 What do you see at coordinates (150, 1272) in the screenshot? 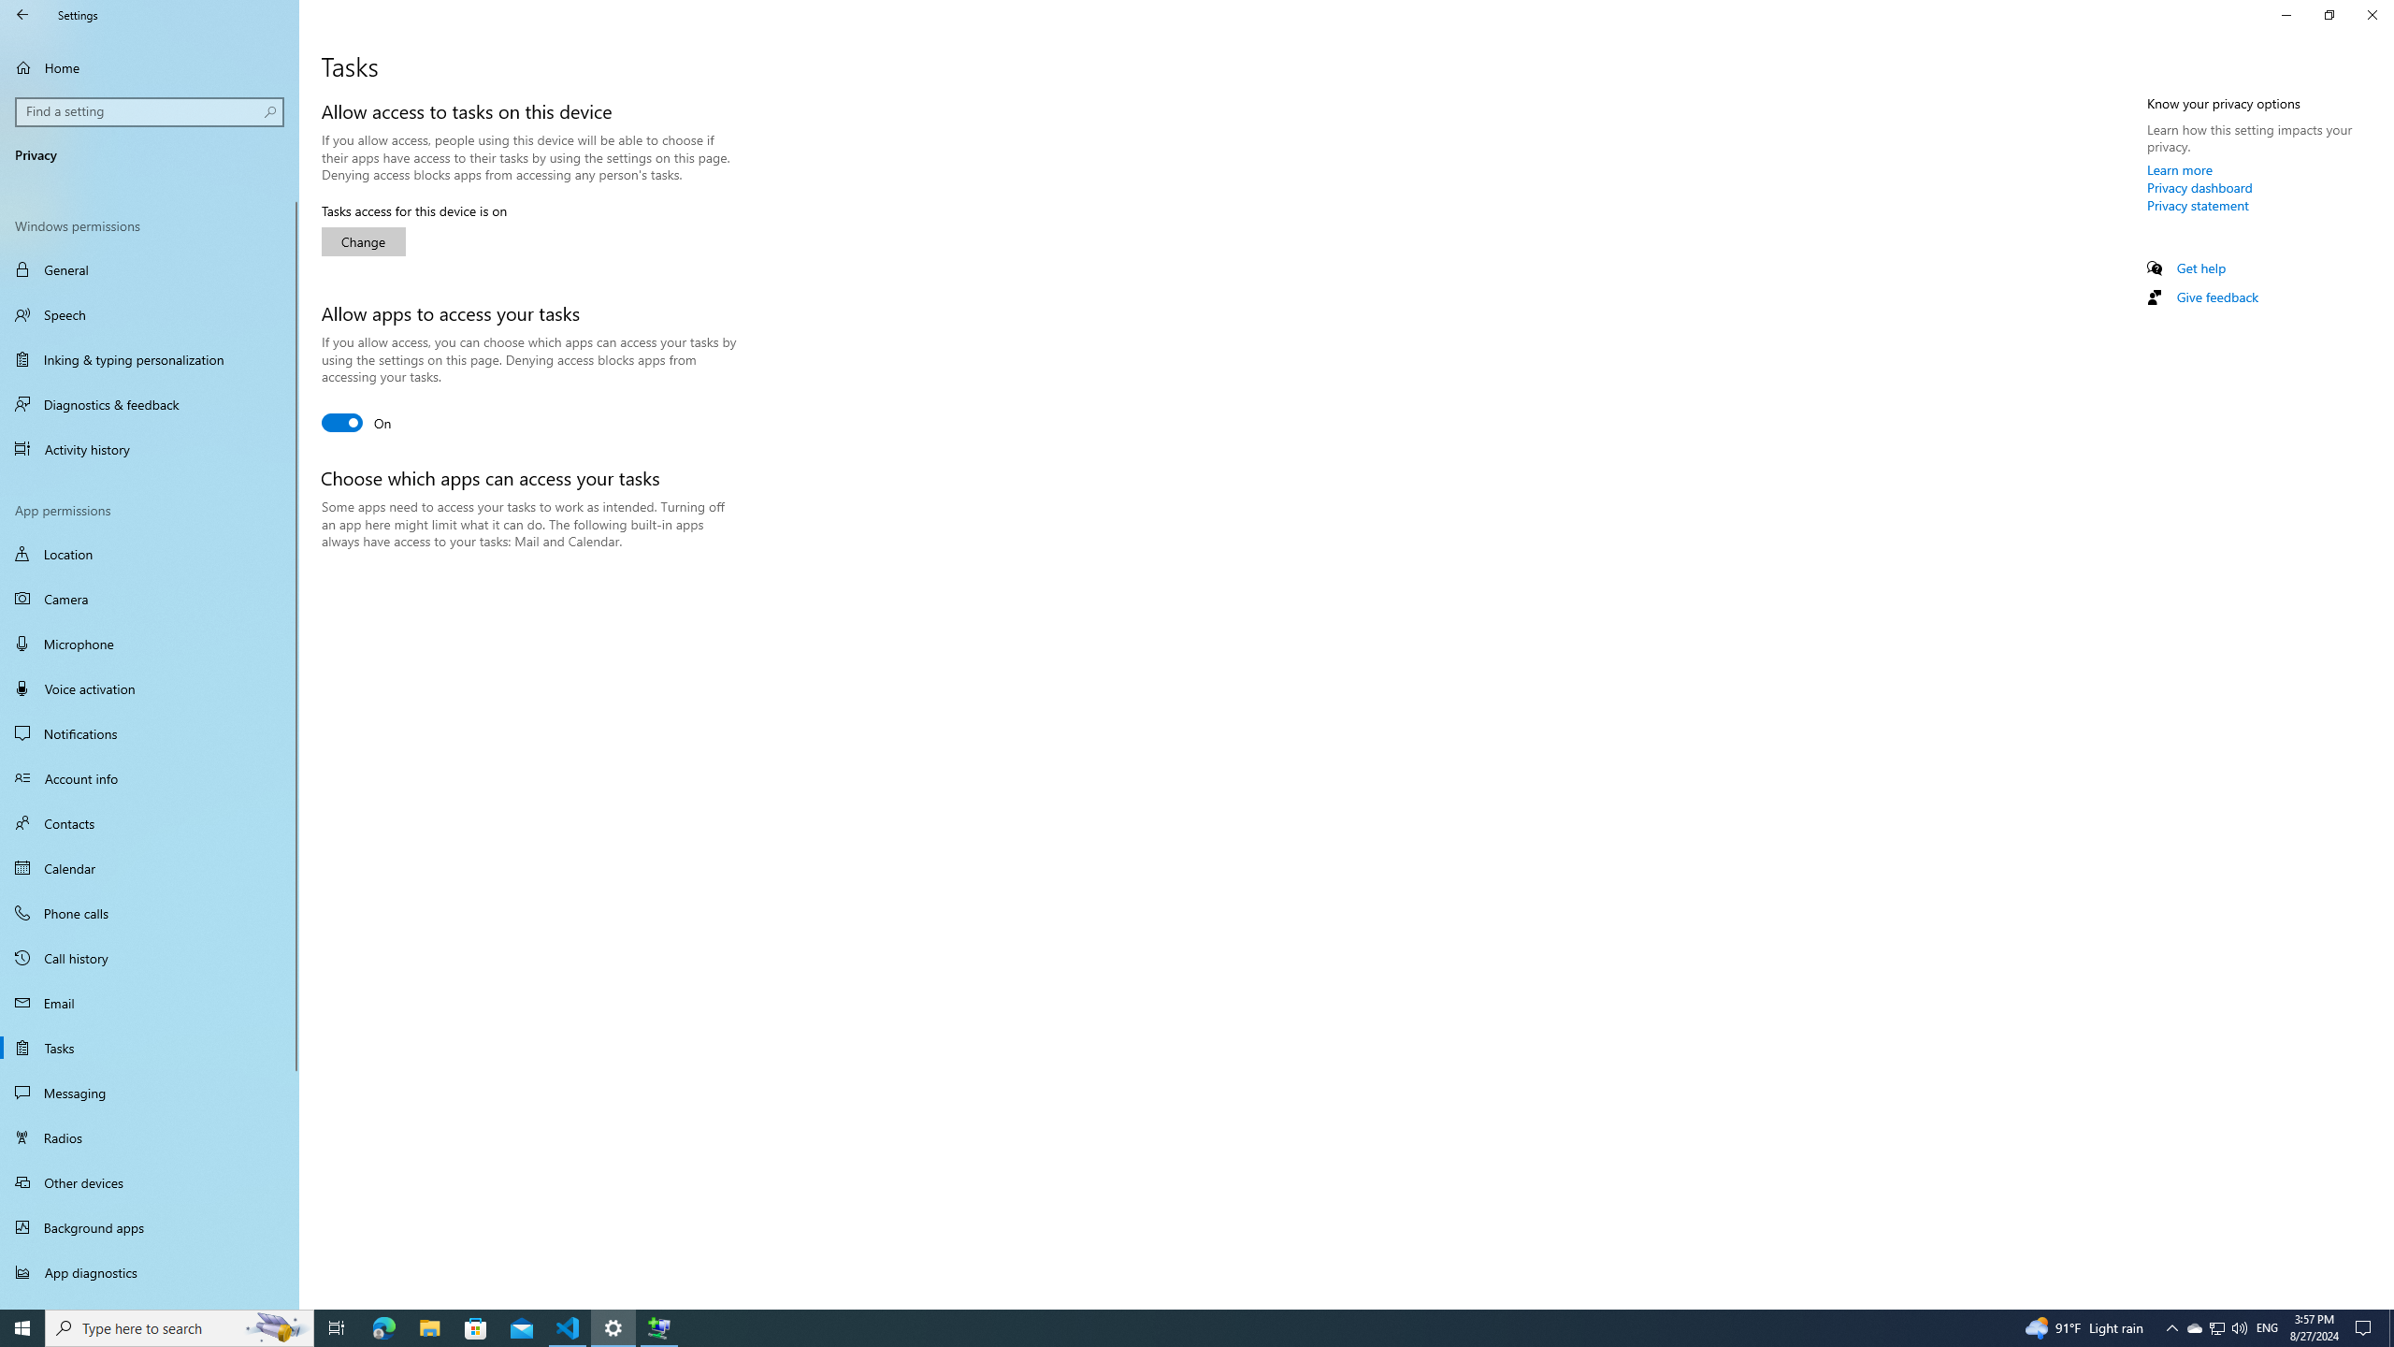
I see `App diagnostics` at bounding box center [150, 1272].